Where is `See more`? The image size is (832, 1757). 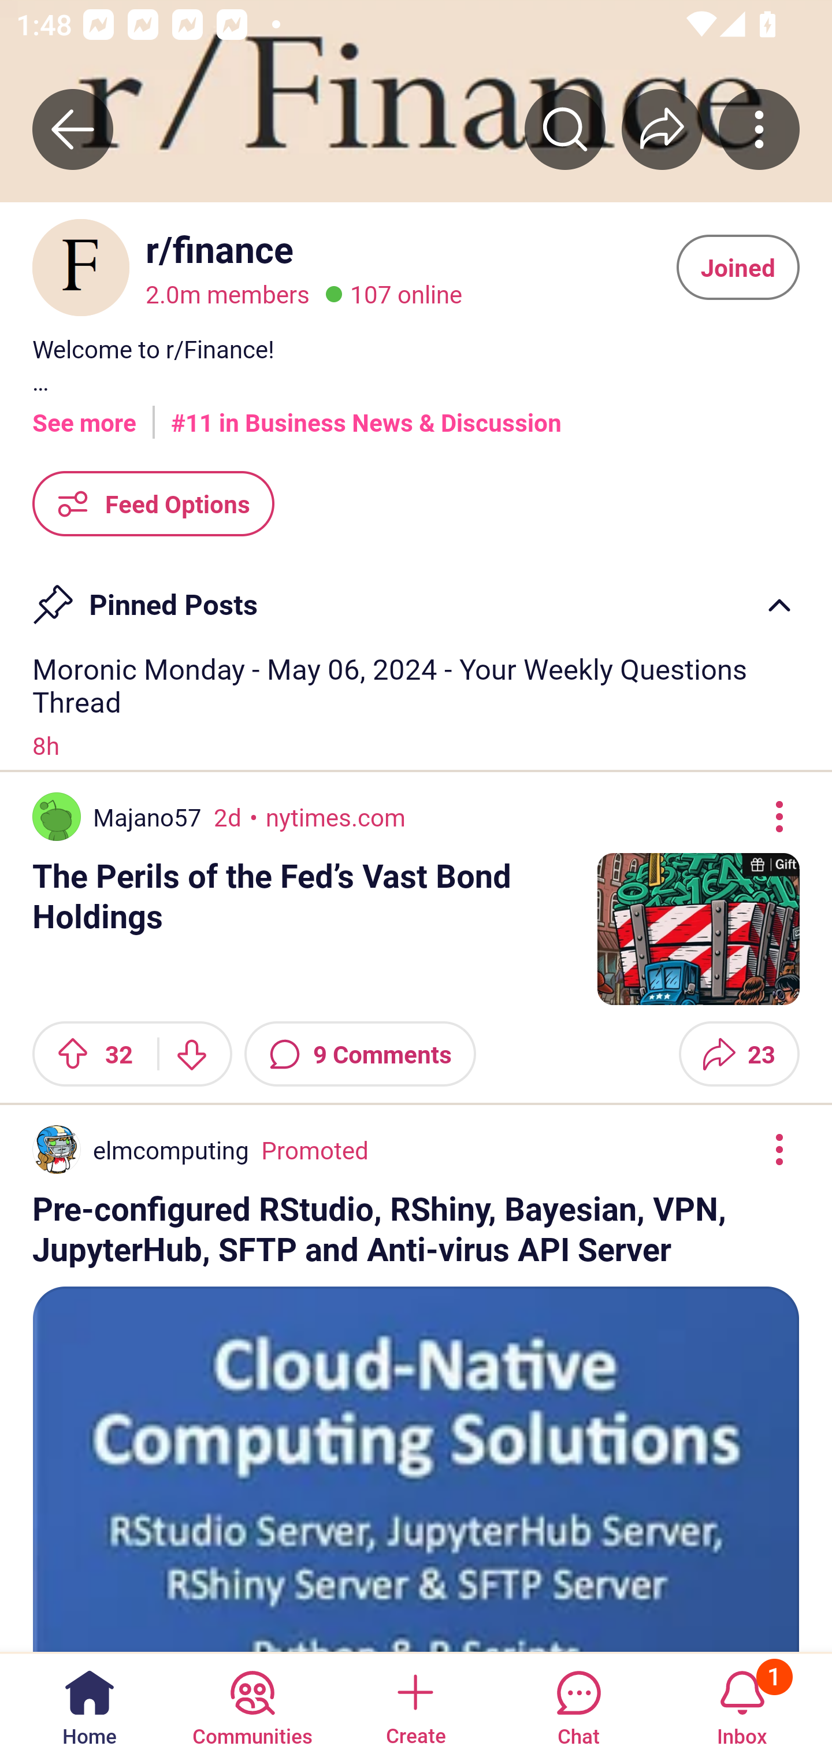 See more is located at coordinates (84, 414).